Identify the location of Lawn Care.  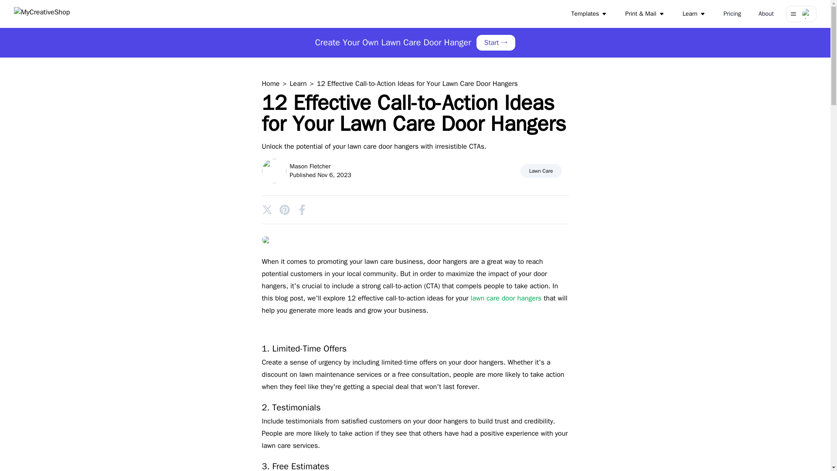
(541, 171).